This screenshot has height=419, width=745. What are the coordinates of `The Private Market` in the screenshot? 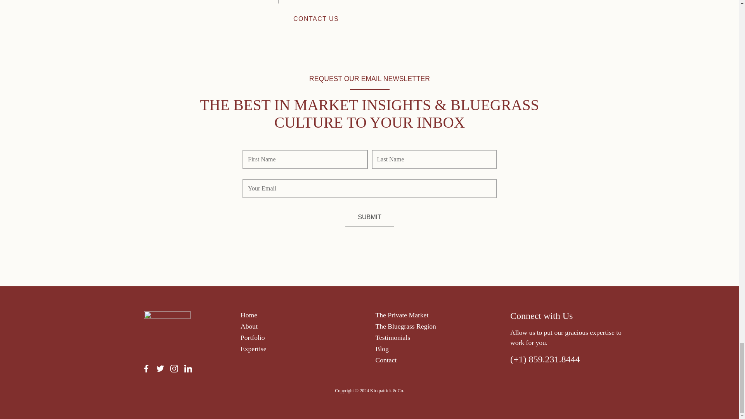 It's located at (402, 315).